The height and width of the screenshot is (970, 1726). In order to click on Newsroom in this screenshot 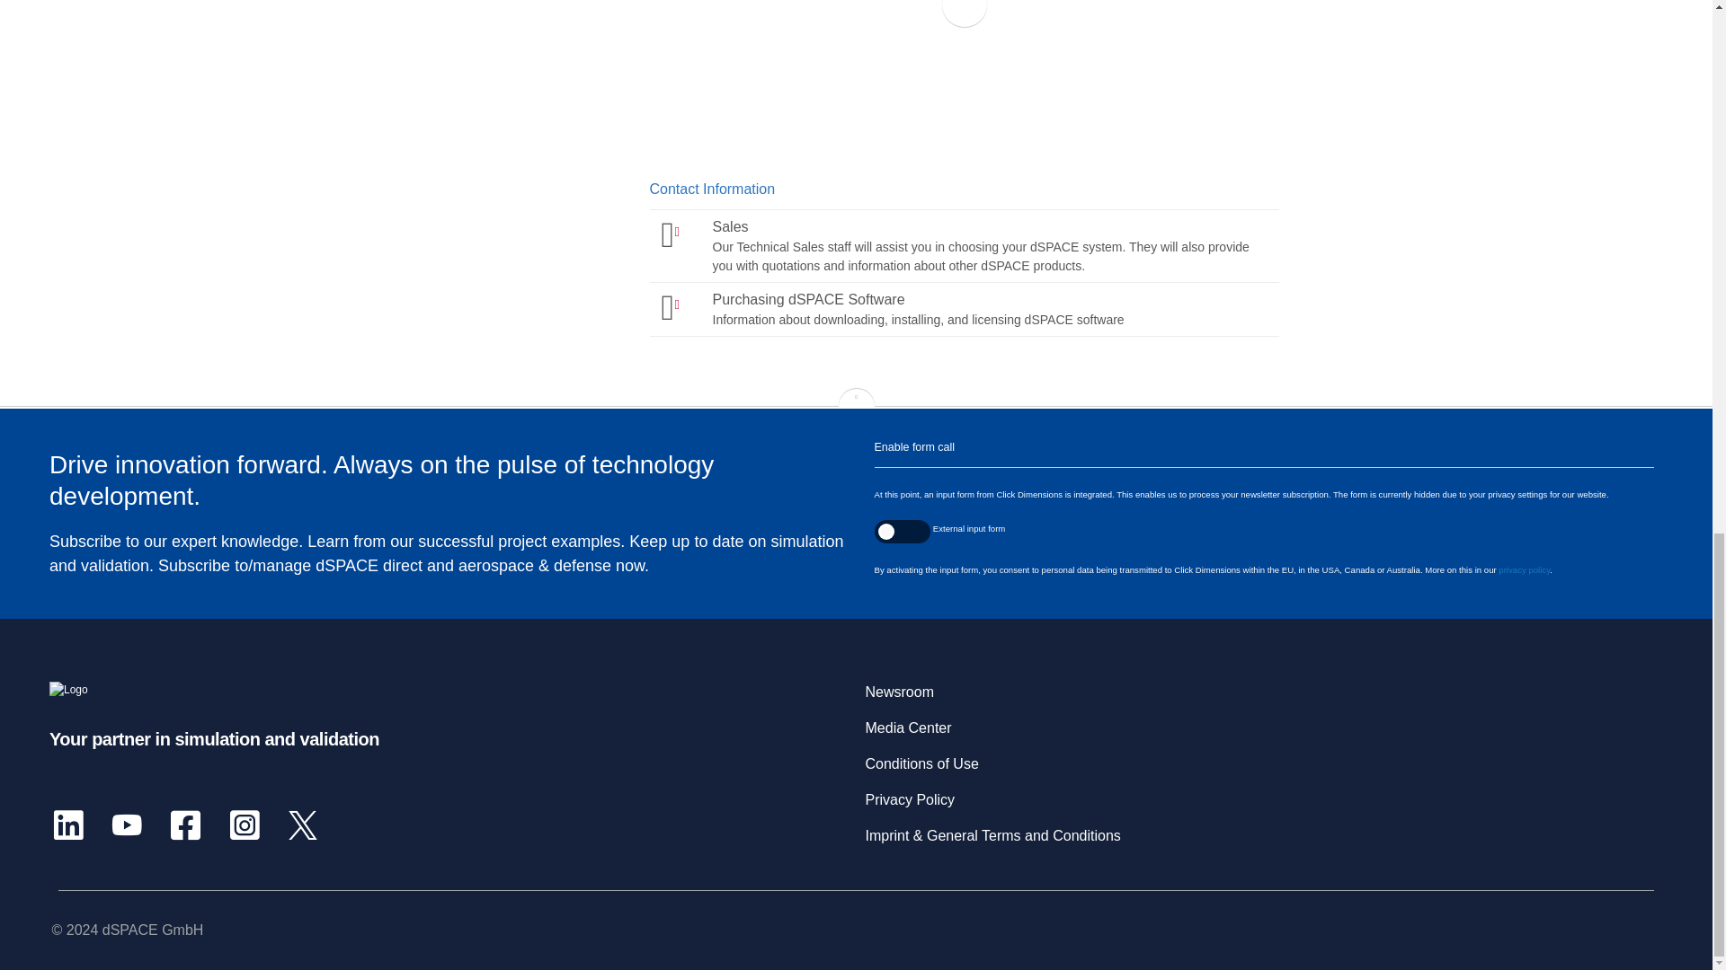, I will do `click(899, 692)`.